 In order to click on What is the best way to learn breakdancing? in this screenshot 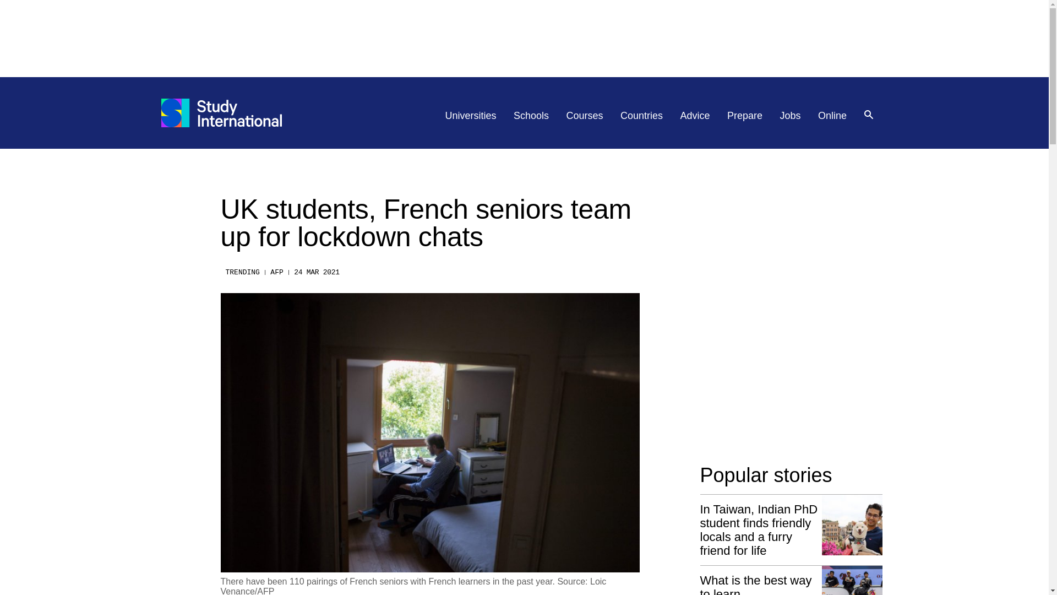, I will do `click(791, 580)`.